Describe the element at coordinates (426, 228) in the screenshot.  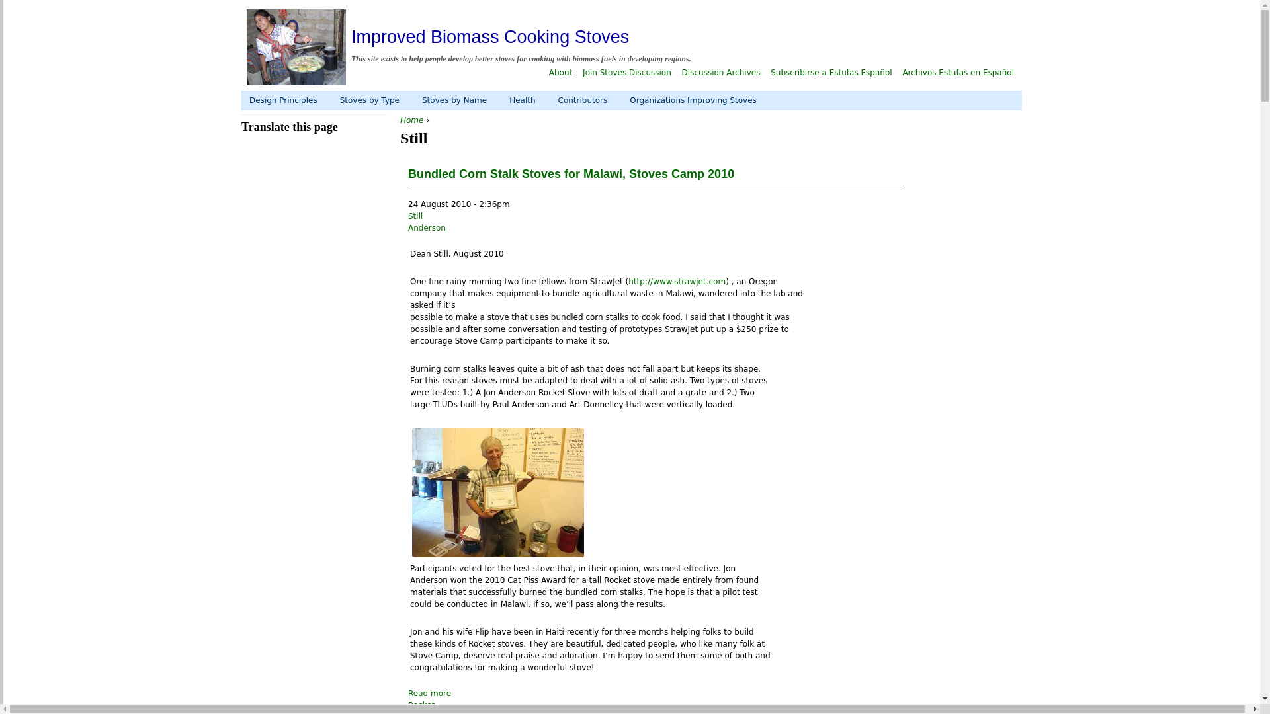
I see `Anderson` at that location.